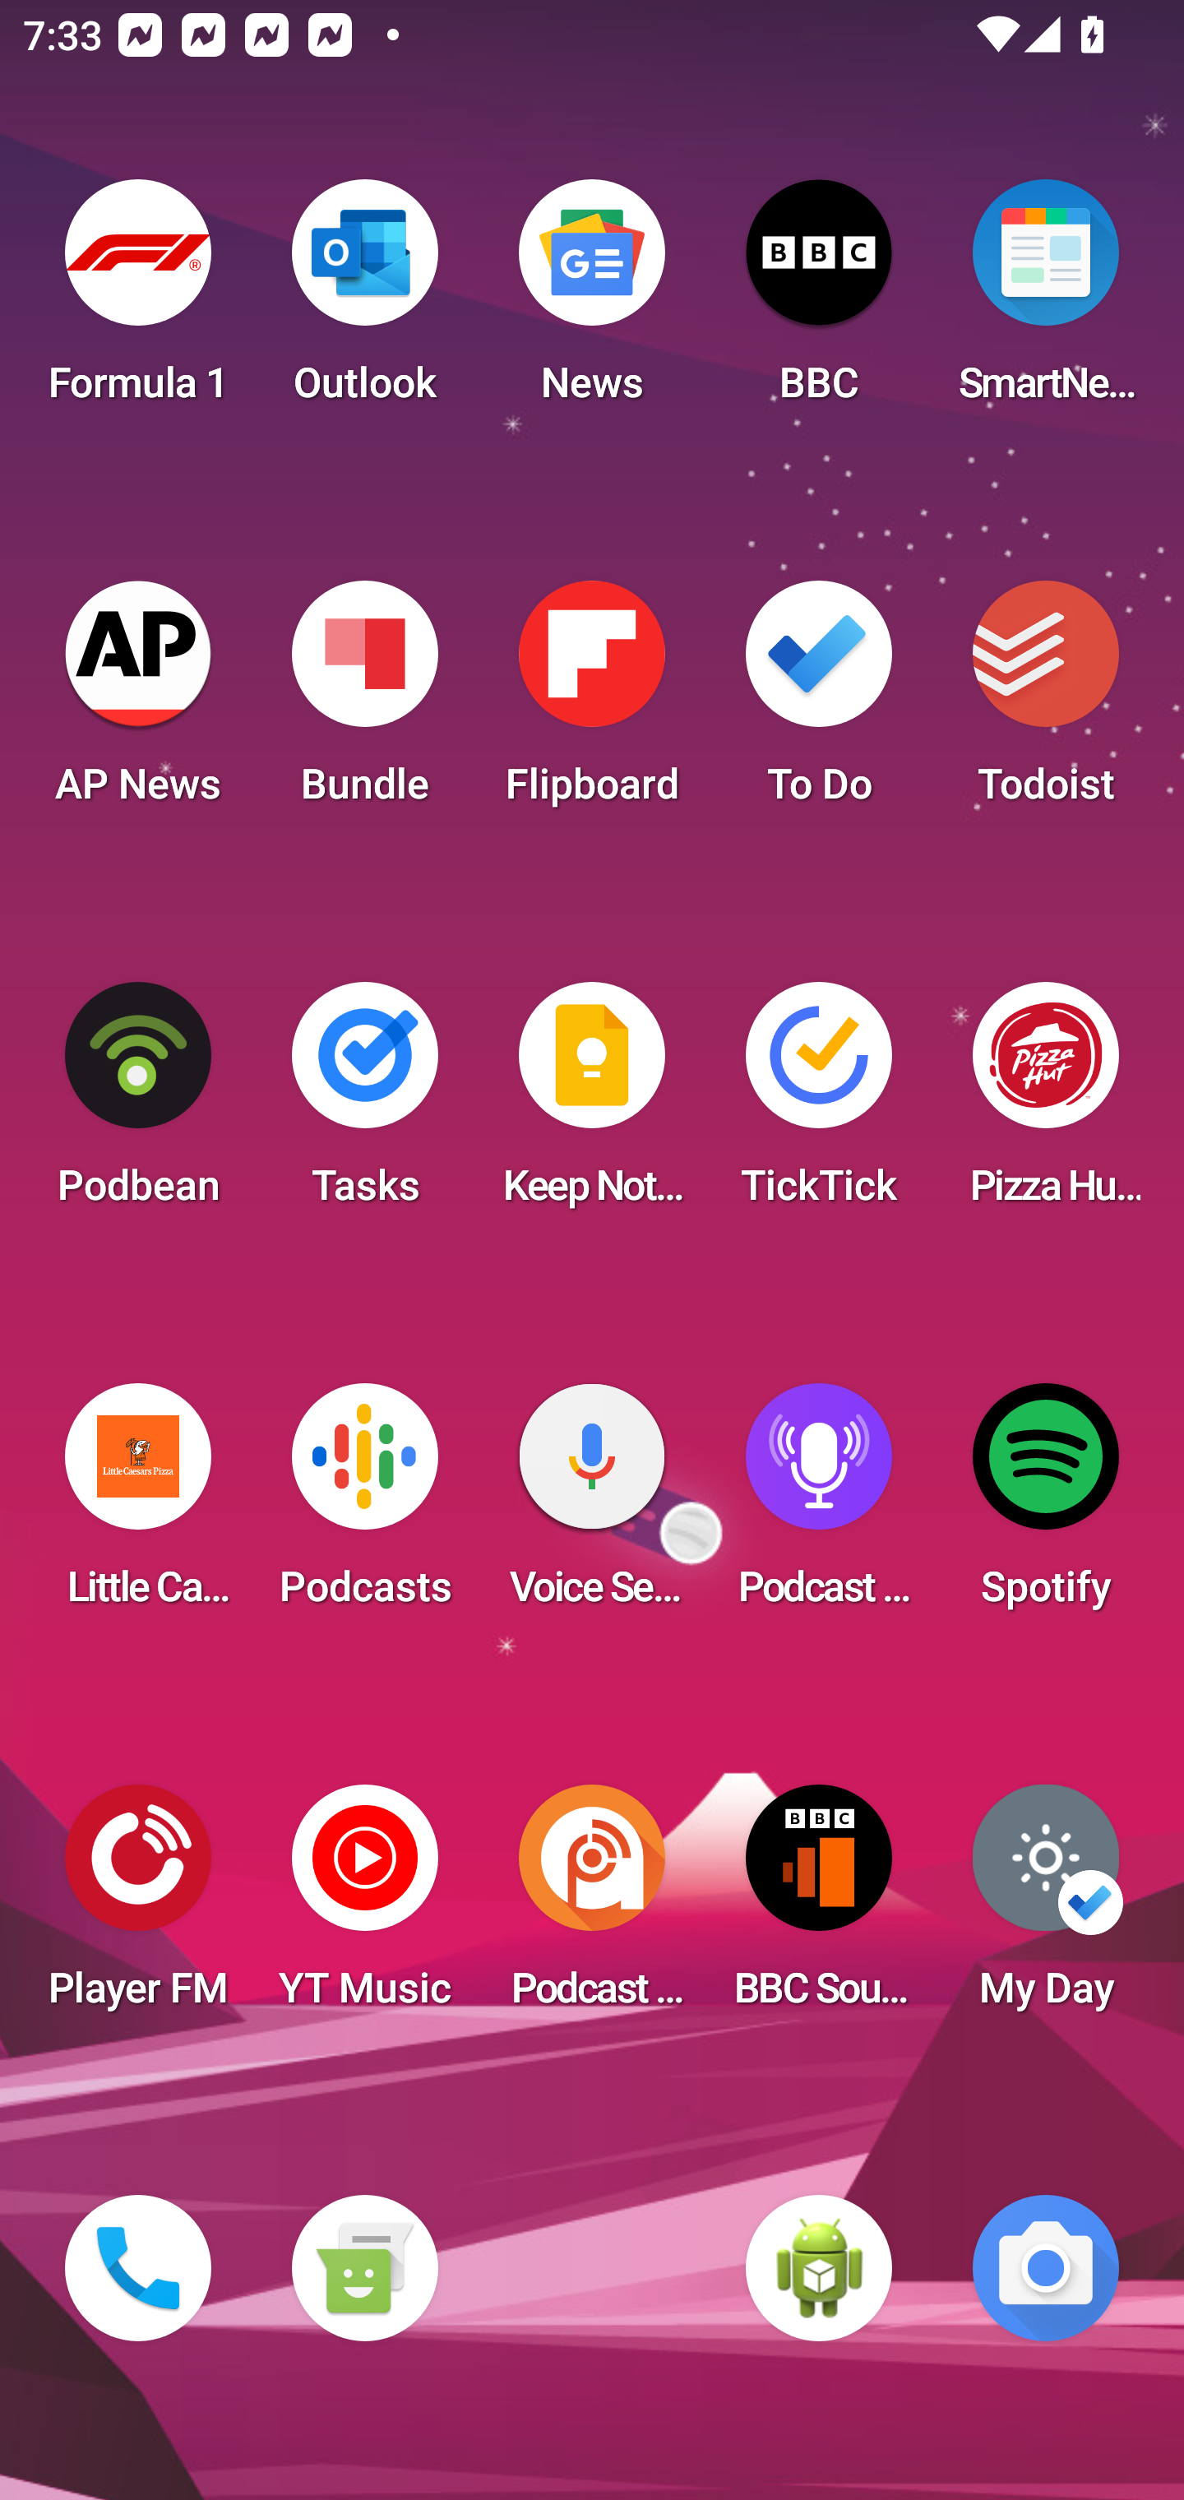  I want to click on Outlook, so click(364, 301).